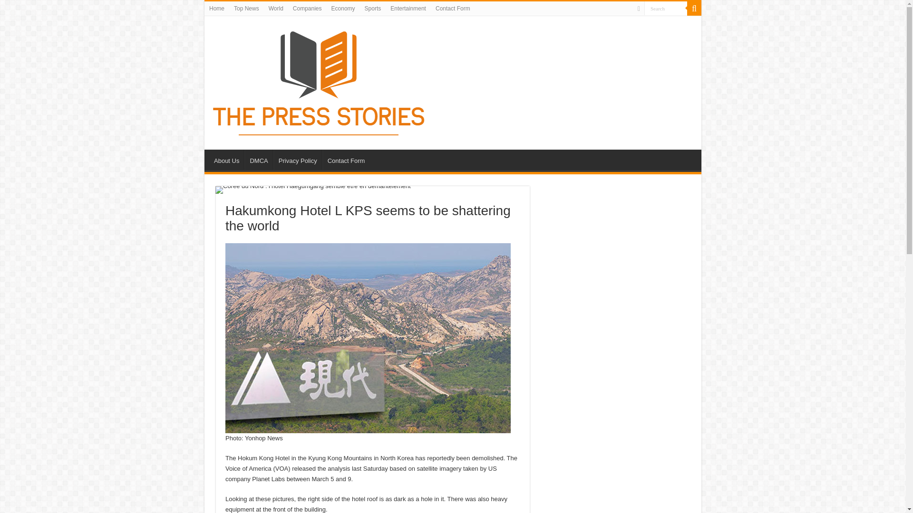 Image resolution: width=913 pixels, height=513 pixels. I want to click on Search, so click(666, 9).